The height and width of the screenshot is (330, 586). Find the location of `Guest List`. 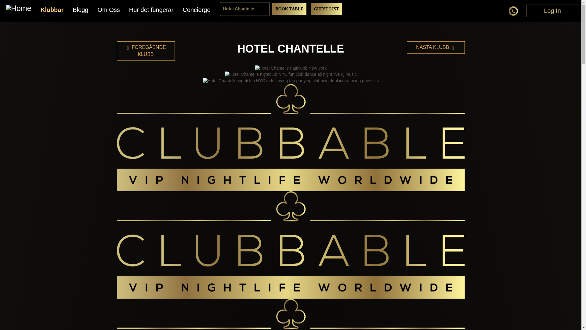

Guest List is located at coordinates (326, 9).